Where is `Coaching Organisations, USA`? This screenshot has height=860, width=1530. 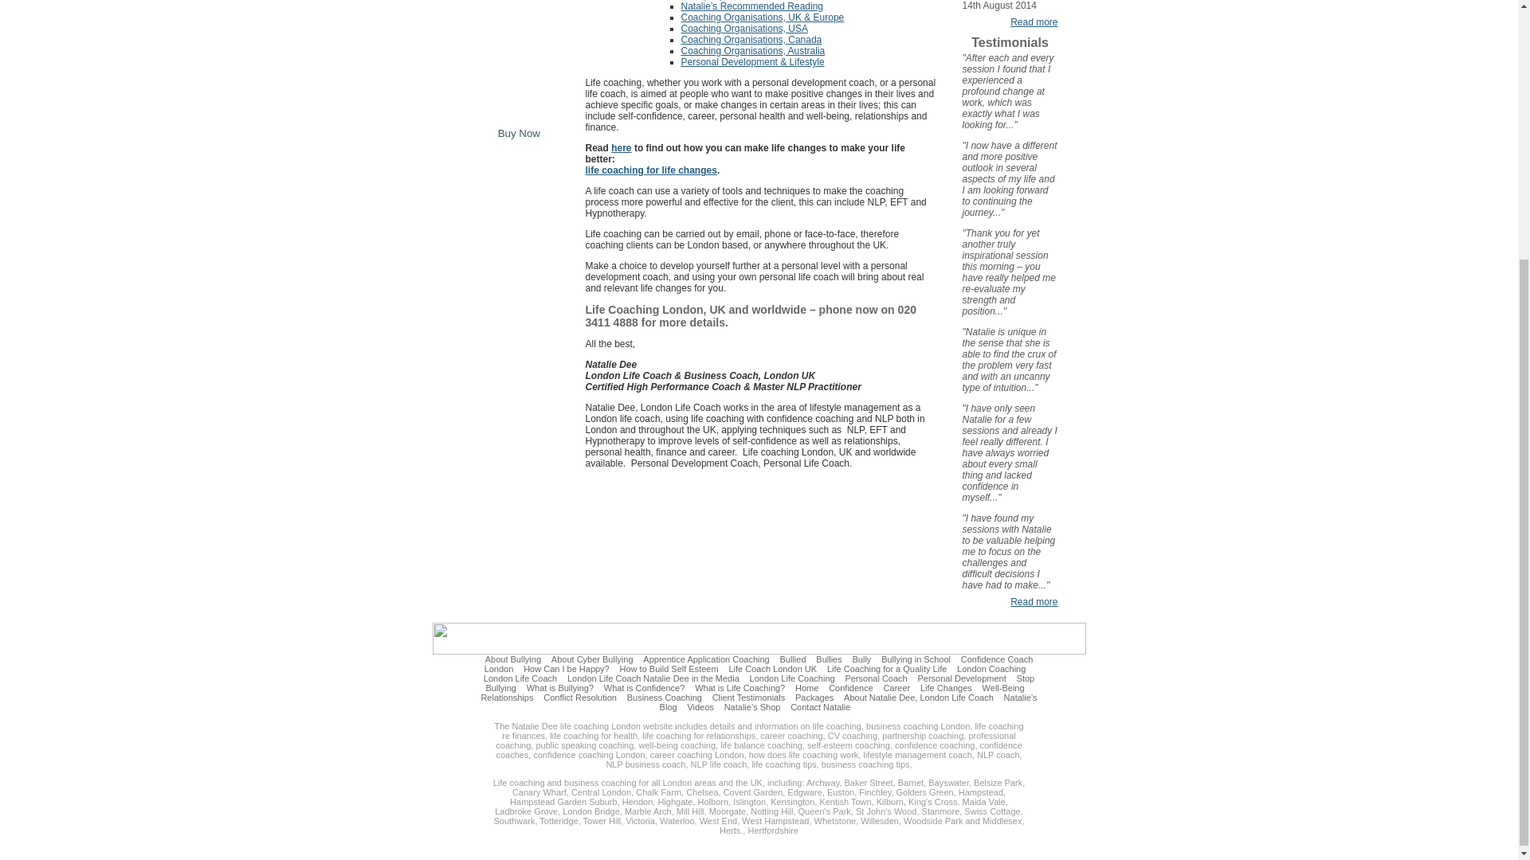
Coaching Organisations, USA is located at coordinates (744, 29).